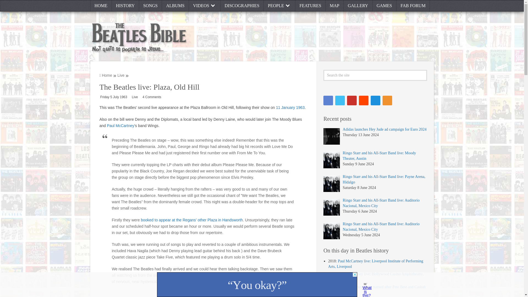  Describe the element at coordinates (151, 6) in the screenshot. I see `SONGS` at that location.